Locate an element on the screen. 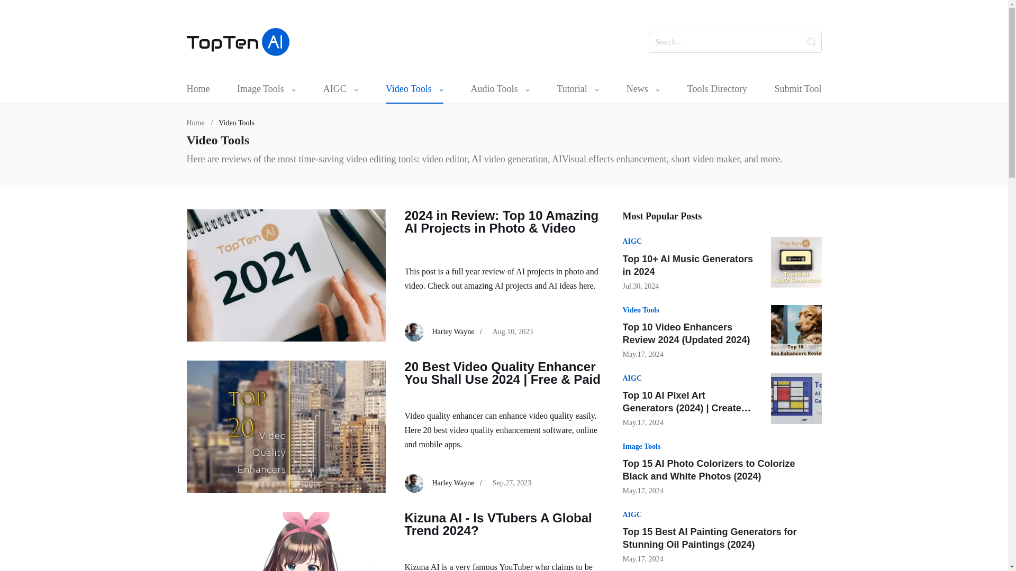  AIGC is located at coordinates (341, 89).